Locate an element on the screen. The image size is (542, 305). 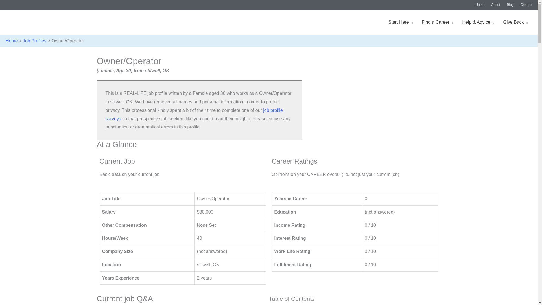
About is located at coordinates (496, 5).